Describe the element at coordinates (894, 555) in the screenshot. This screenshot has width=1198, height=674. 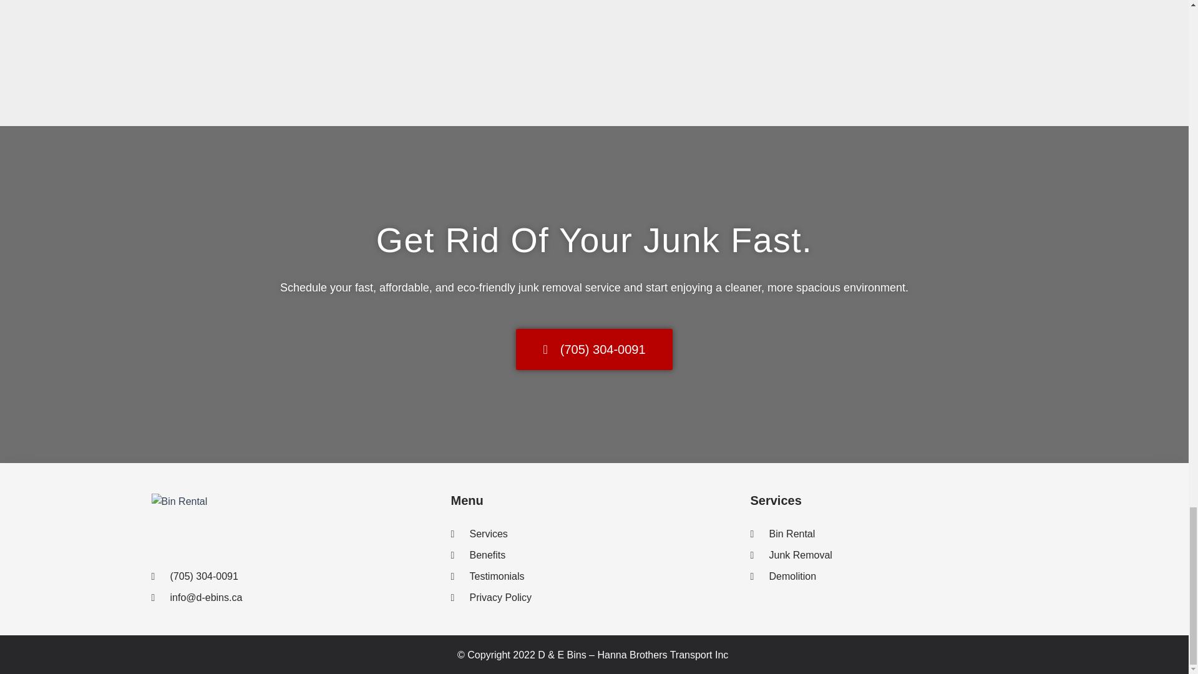
I see `Junk Removal` at that location.